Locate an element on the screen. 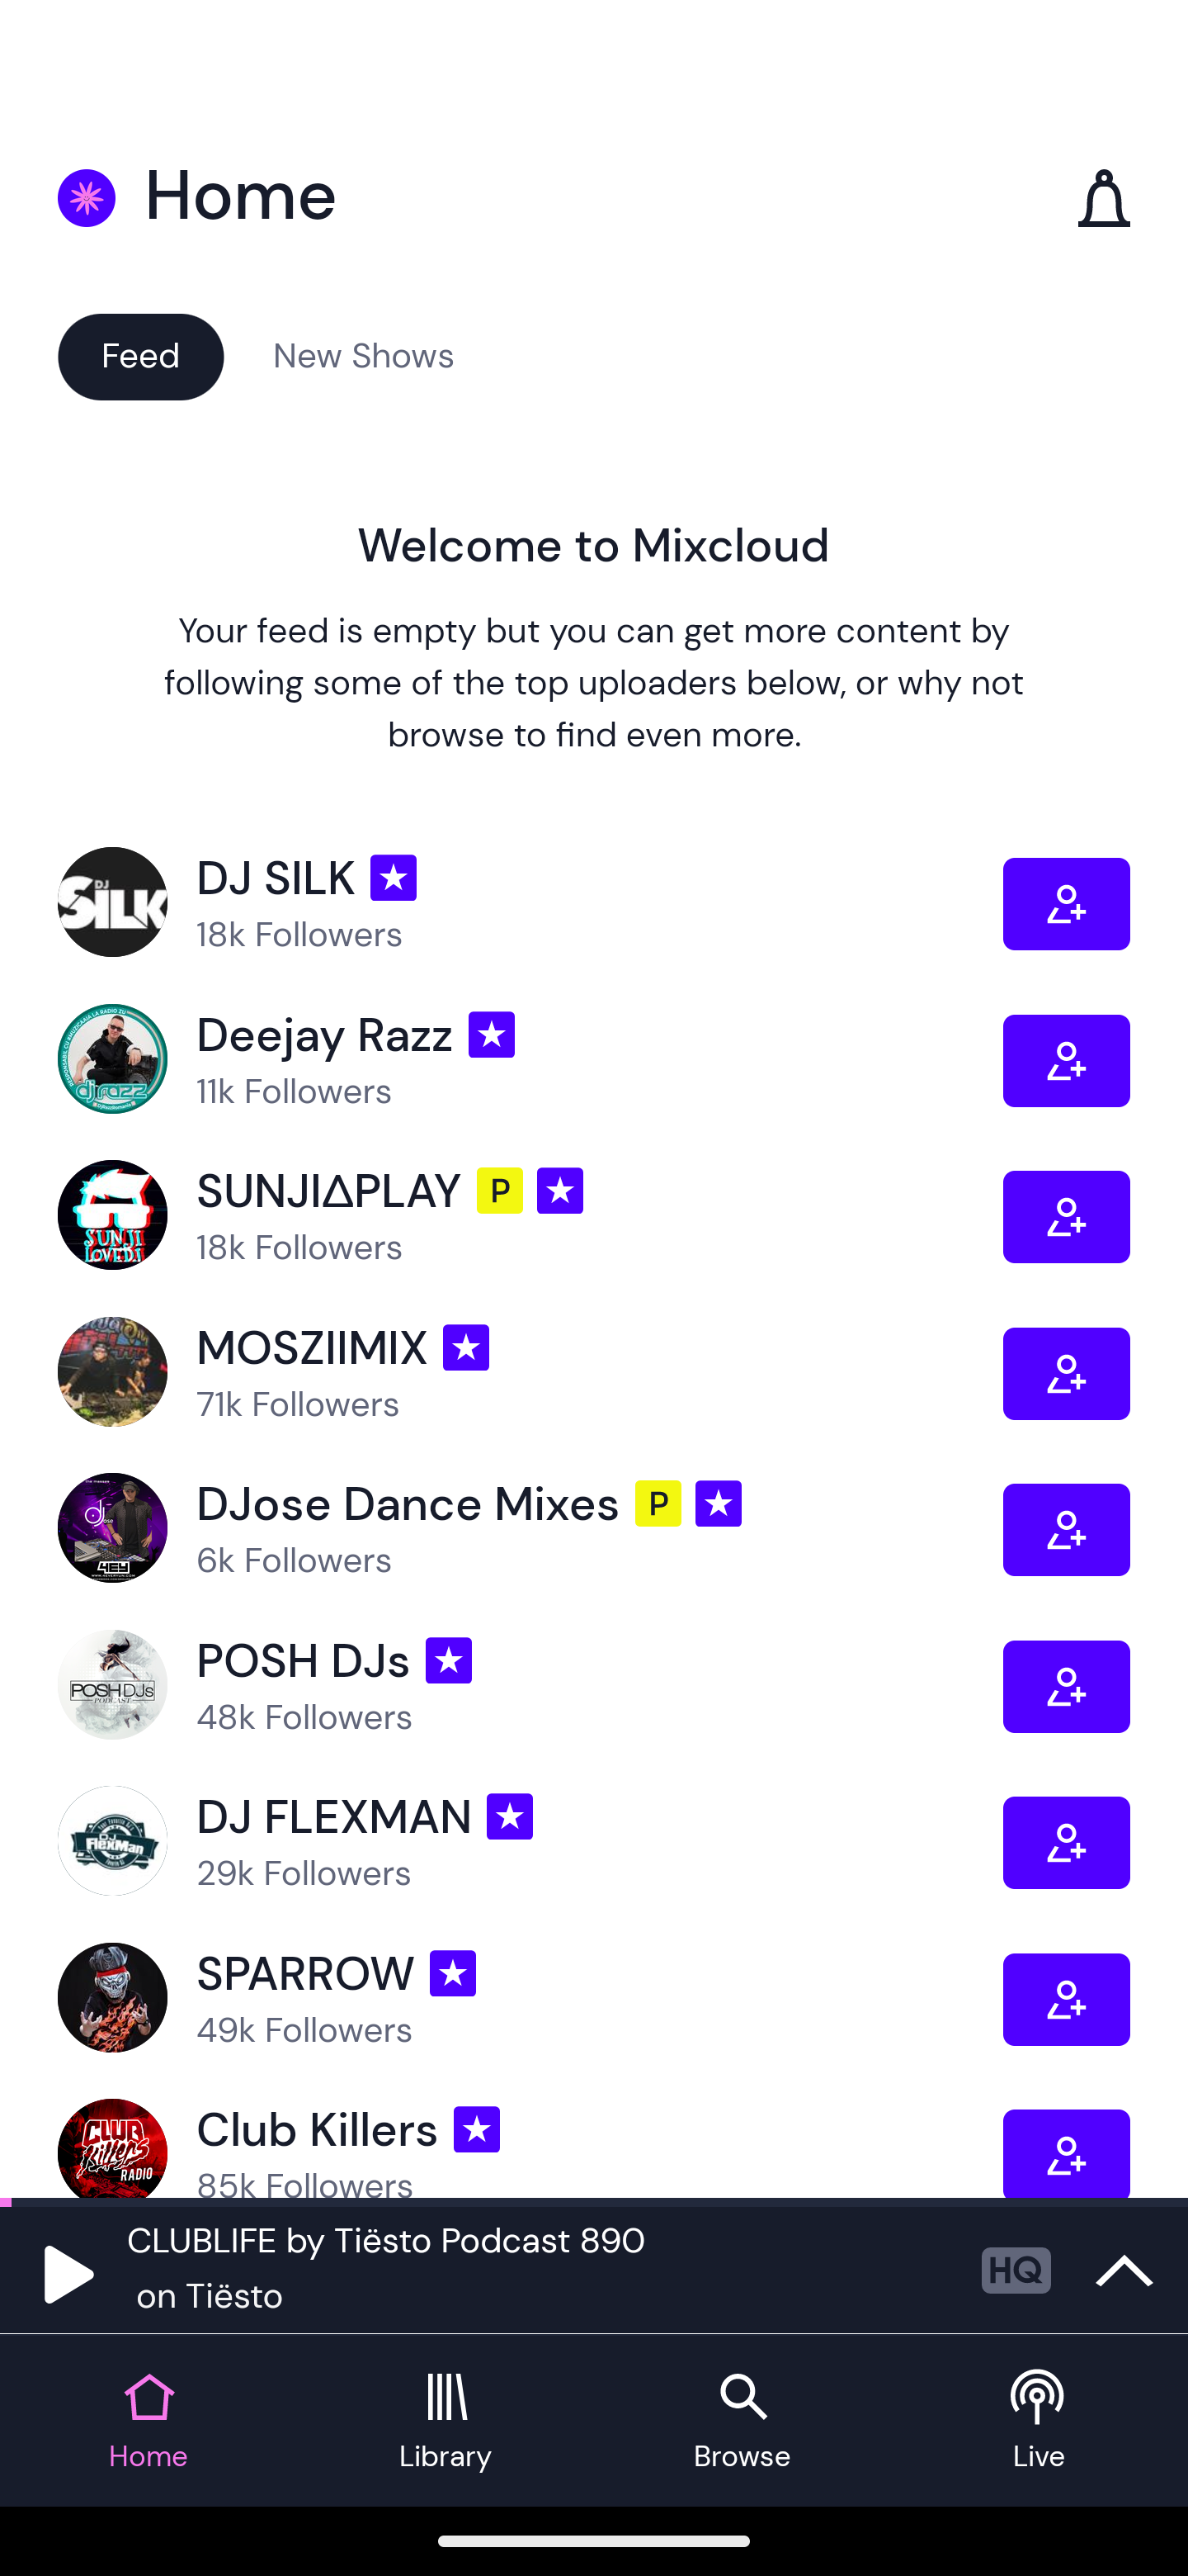 The height and width of the screenshot is (2576, 1188). Follow is located at coordinates (1066, 2153).